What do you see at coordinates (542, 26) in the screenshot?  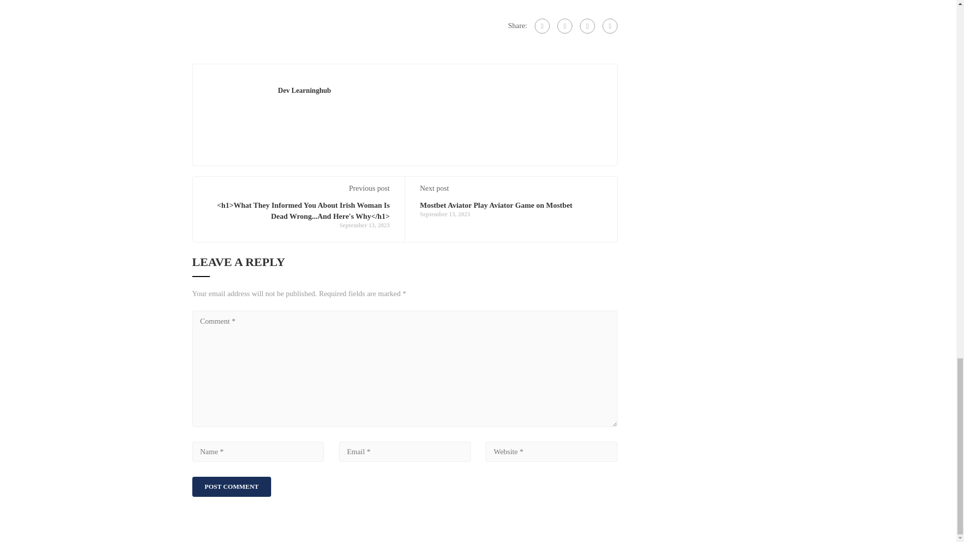 I see `Facebook` at bounding box center [542, 26].